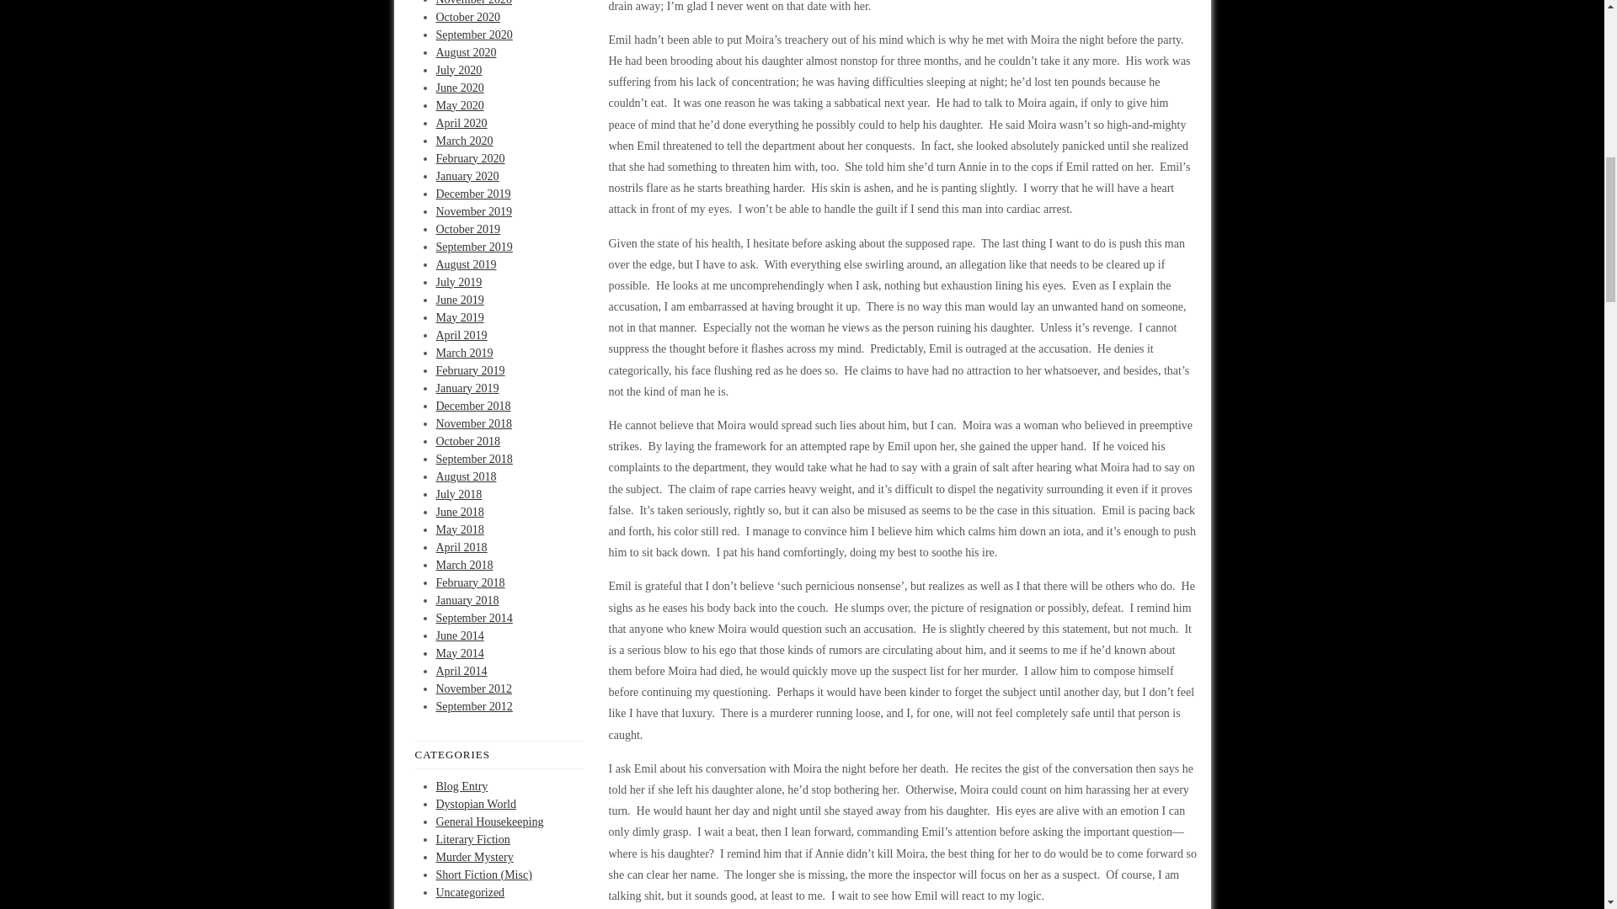  What do you see at coordinates (468, 227) in the screenshot?
I see `October 2019` at bounding box center [468, 227].